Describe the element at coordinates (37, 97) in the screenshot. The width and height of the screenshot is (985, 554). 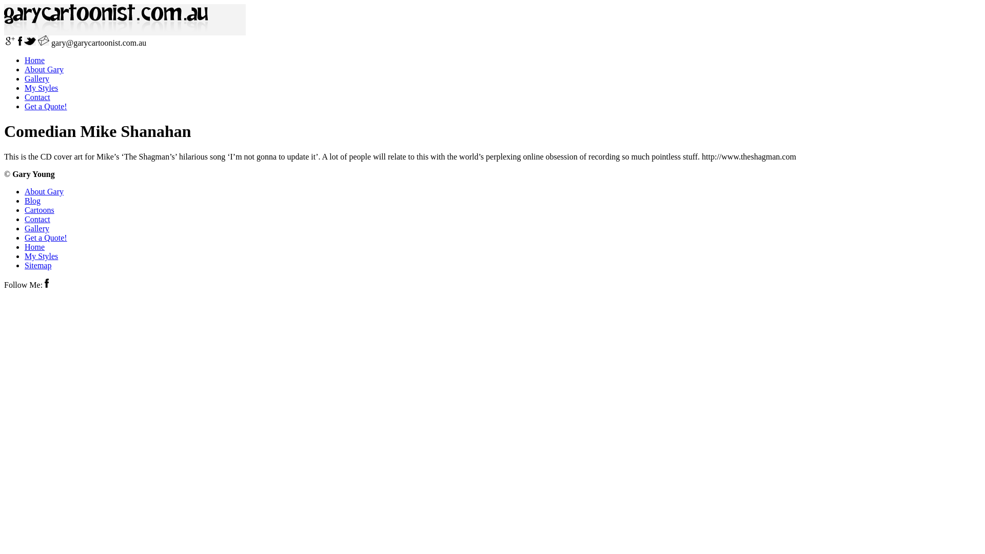
I see `Contact` at that location.